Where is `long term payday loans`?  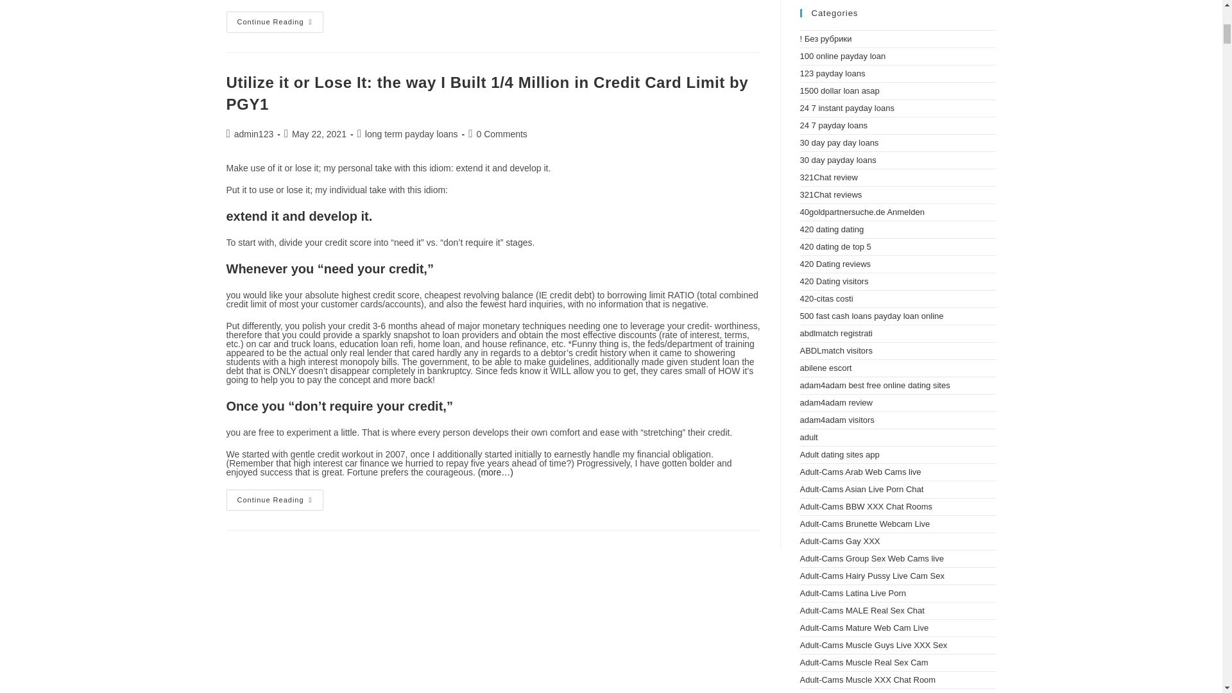
long term payday loans is located at coordinates (411, 133).